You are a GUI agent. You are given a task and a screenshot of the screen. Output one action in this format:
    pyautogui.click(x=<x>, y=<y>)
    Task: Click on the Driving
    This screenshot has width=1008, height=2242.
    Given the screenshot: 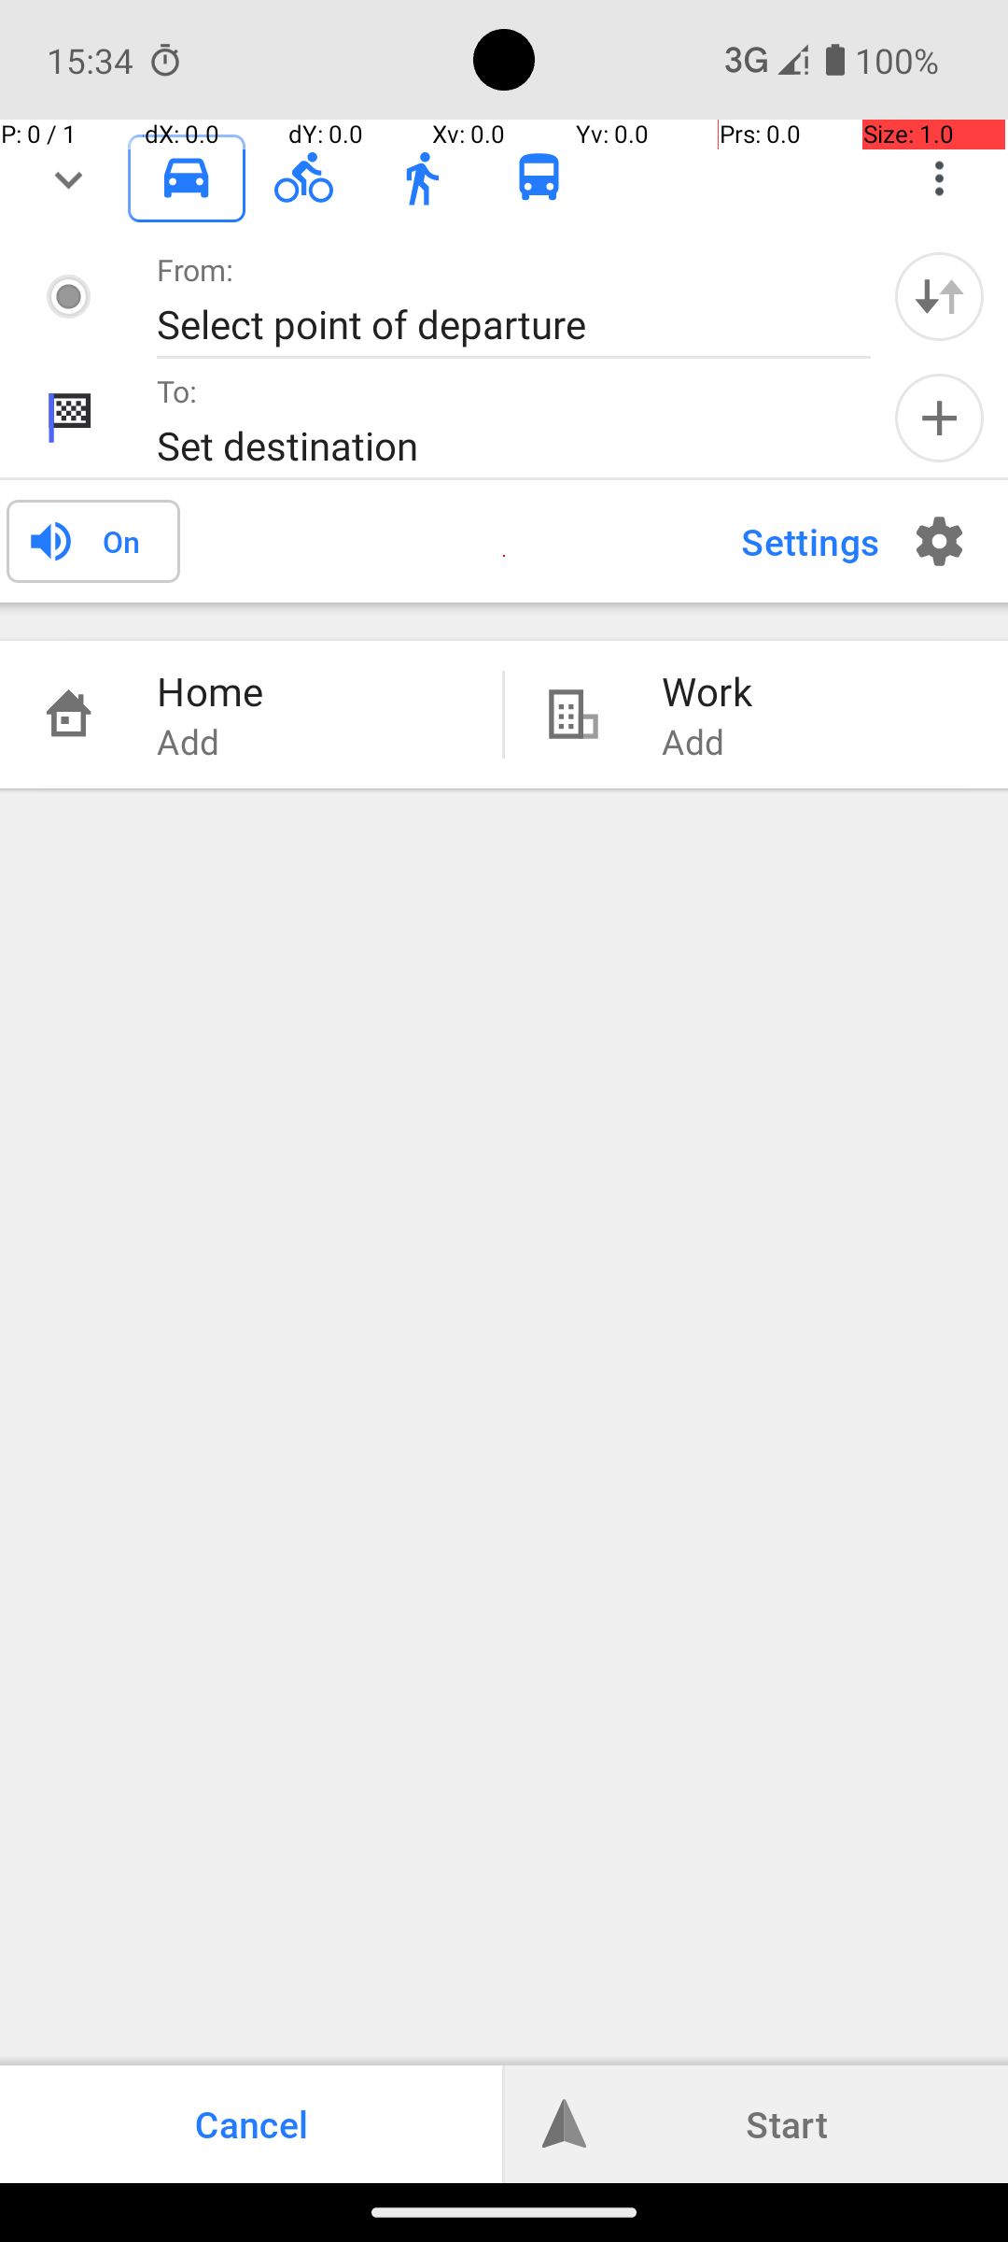 What is the action you would take?
    pyautogui.click(x=187, y=178)
    